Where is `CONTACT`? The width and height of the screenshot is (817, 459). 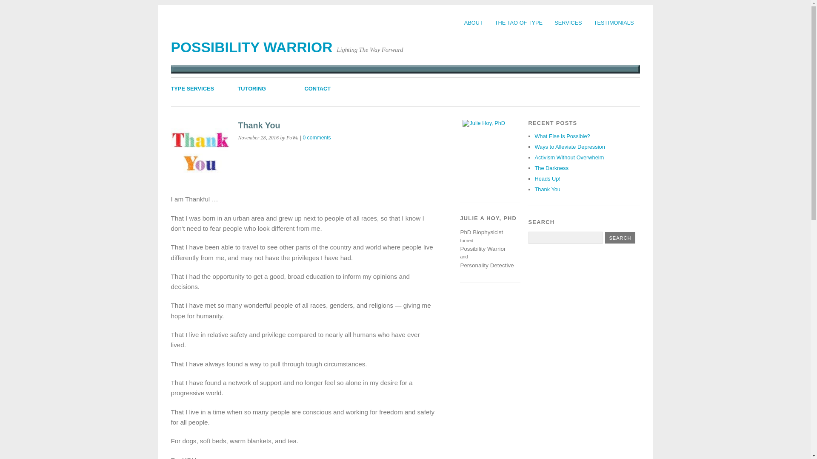 CONTACT is located at coordinates (317, 88).